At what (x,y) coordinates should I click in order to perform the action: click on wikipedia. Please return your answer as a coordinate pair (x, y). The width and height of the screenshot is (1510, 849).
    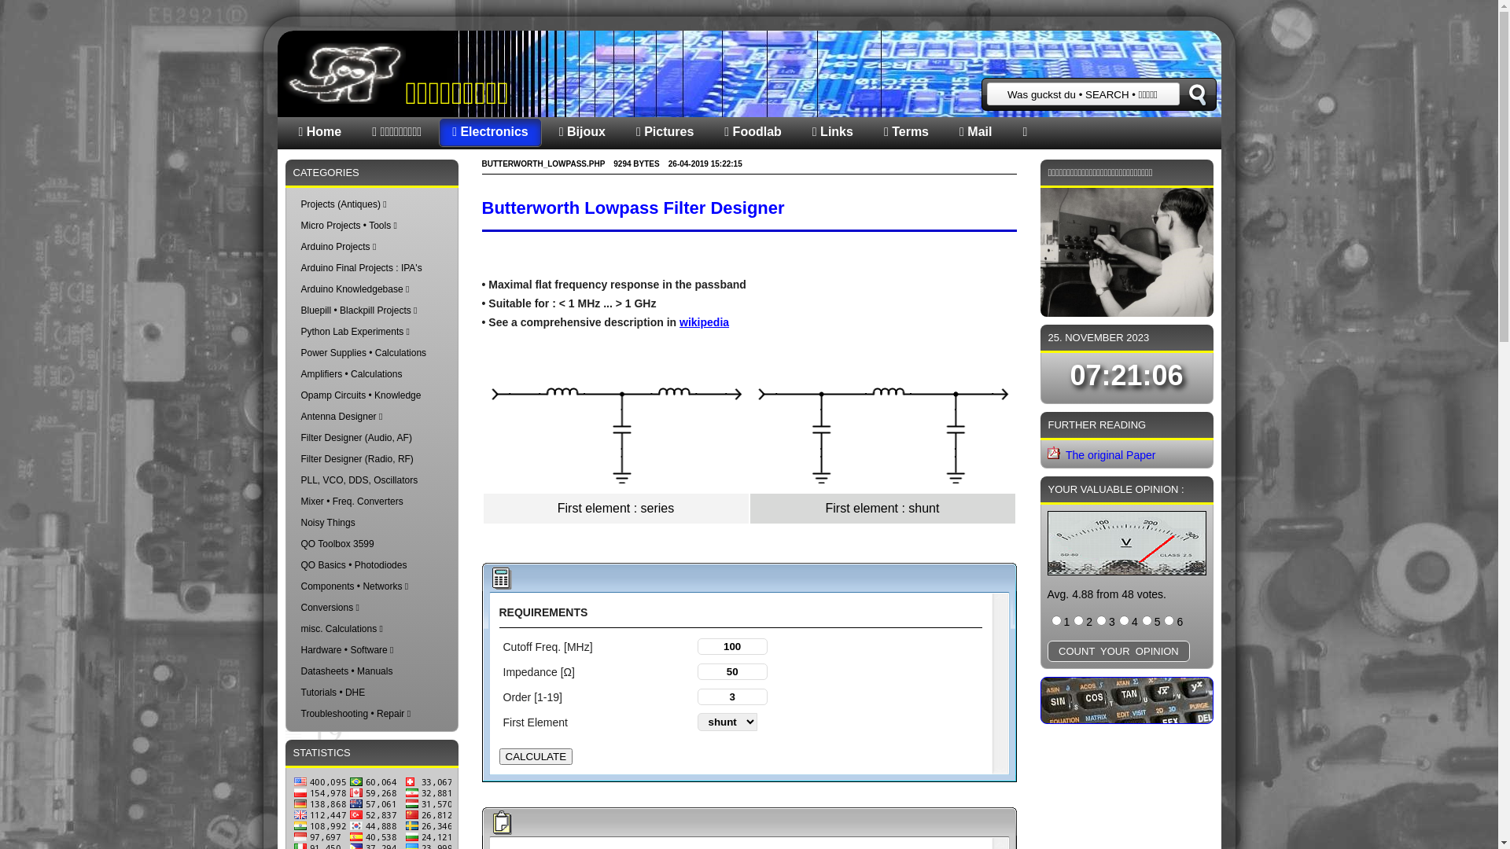
    Looking at the image, I should click on (705, 322).